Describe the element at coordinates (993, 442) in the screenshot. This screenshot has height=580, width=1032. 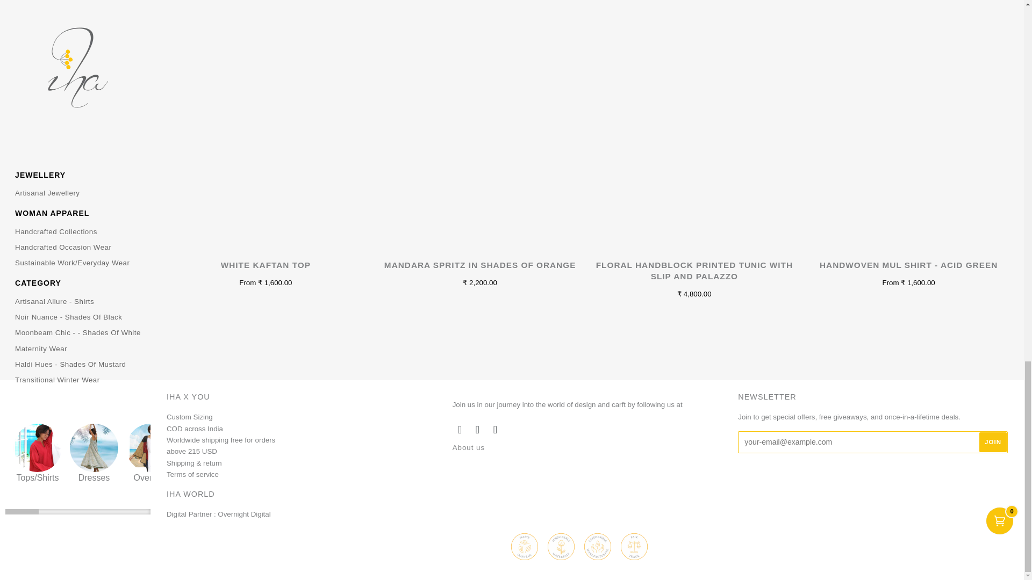
I see `Join` at that location.